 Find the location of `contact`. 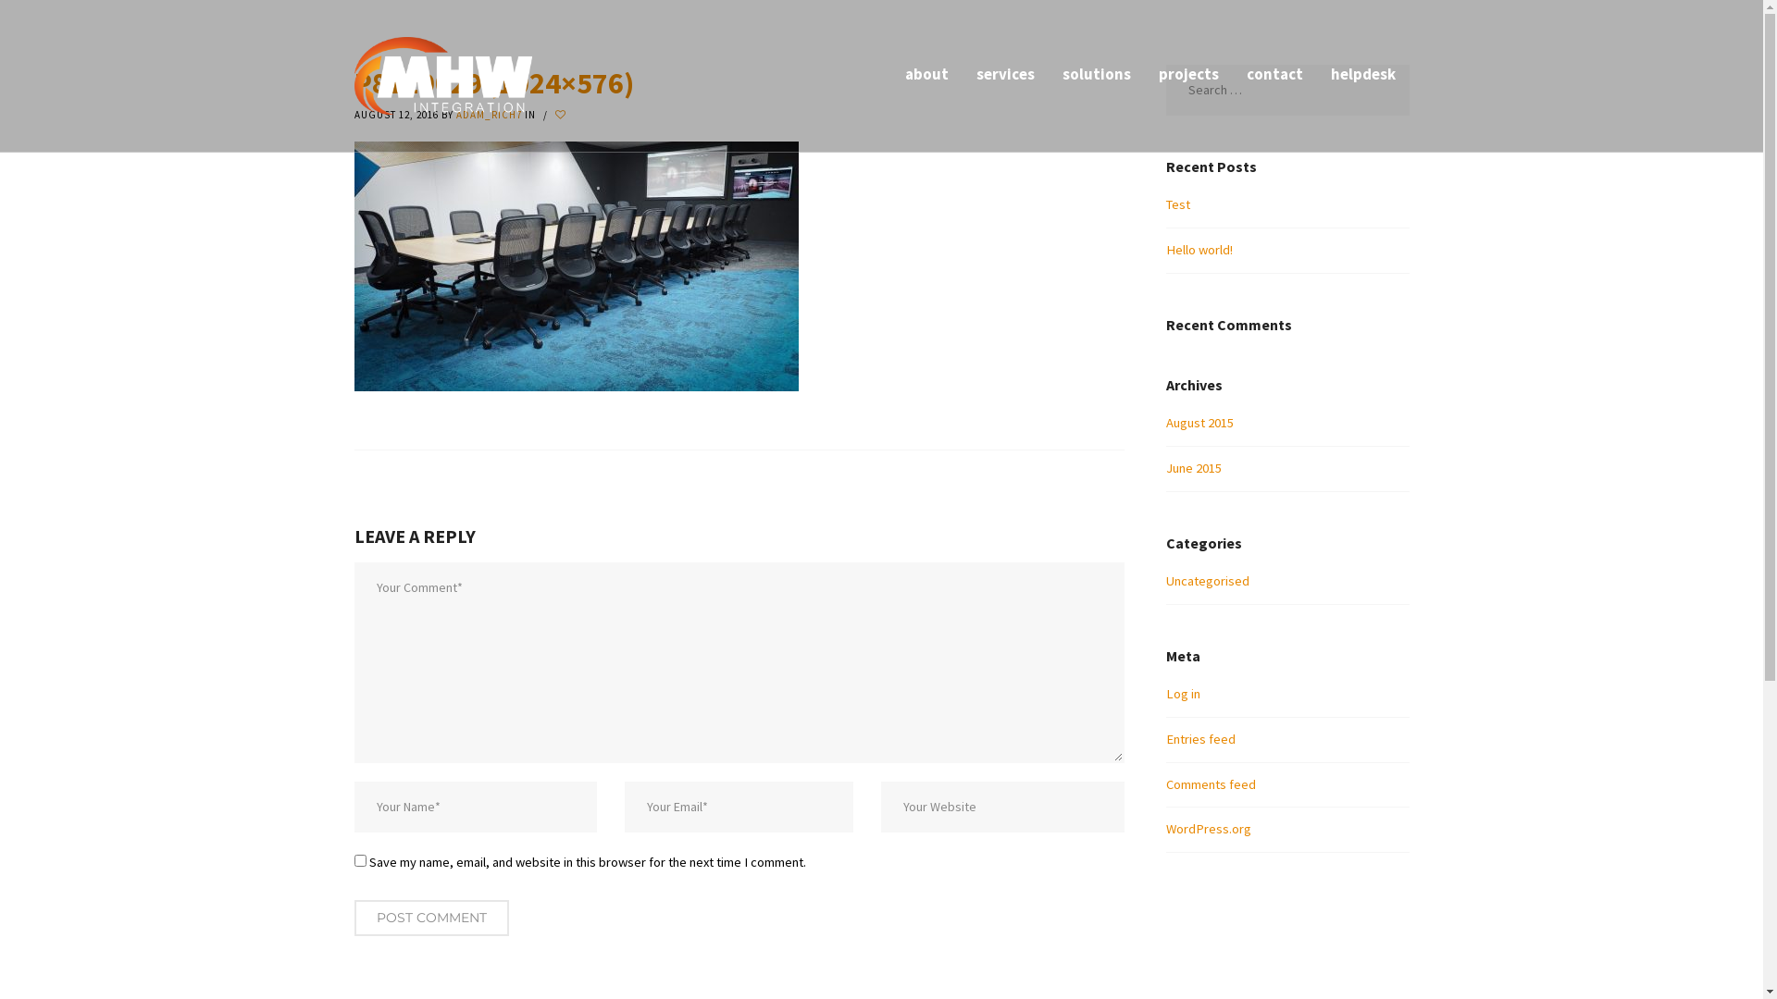

contact is located at coordinates (1275, 76).